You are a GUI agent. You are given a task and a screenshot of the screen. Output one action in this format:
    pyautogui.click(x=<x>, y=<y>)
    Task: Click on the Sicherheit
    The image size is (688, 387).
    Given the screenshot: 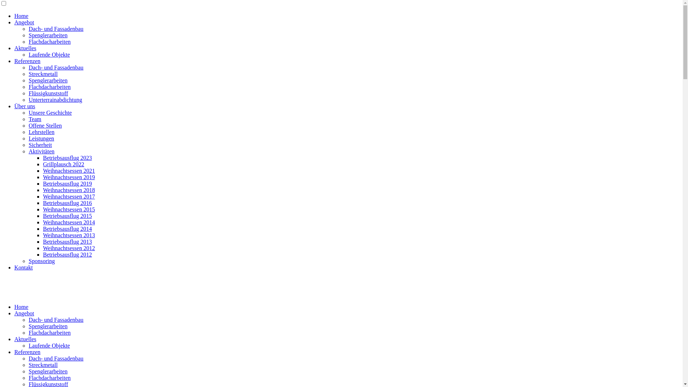 What is the action you would take?
    pyautogui.click(x=40, y=145)
    